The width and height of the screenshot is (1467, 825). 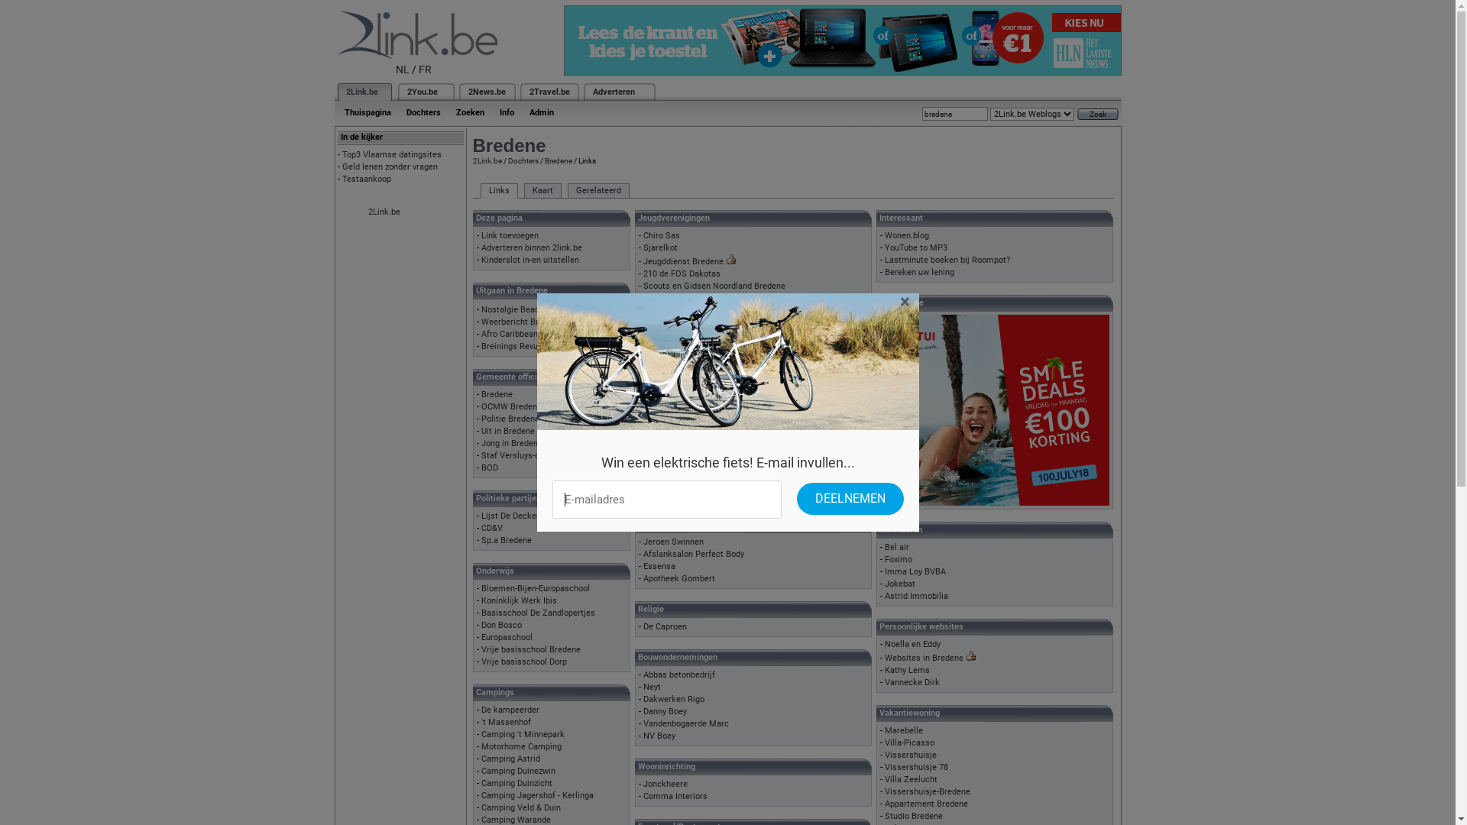 I want to click on Admin, so click(x=541, y=113).